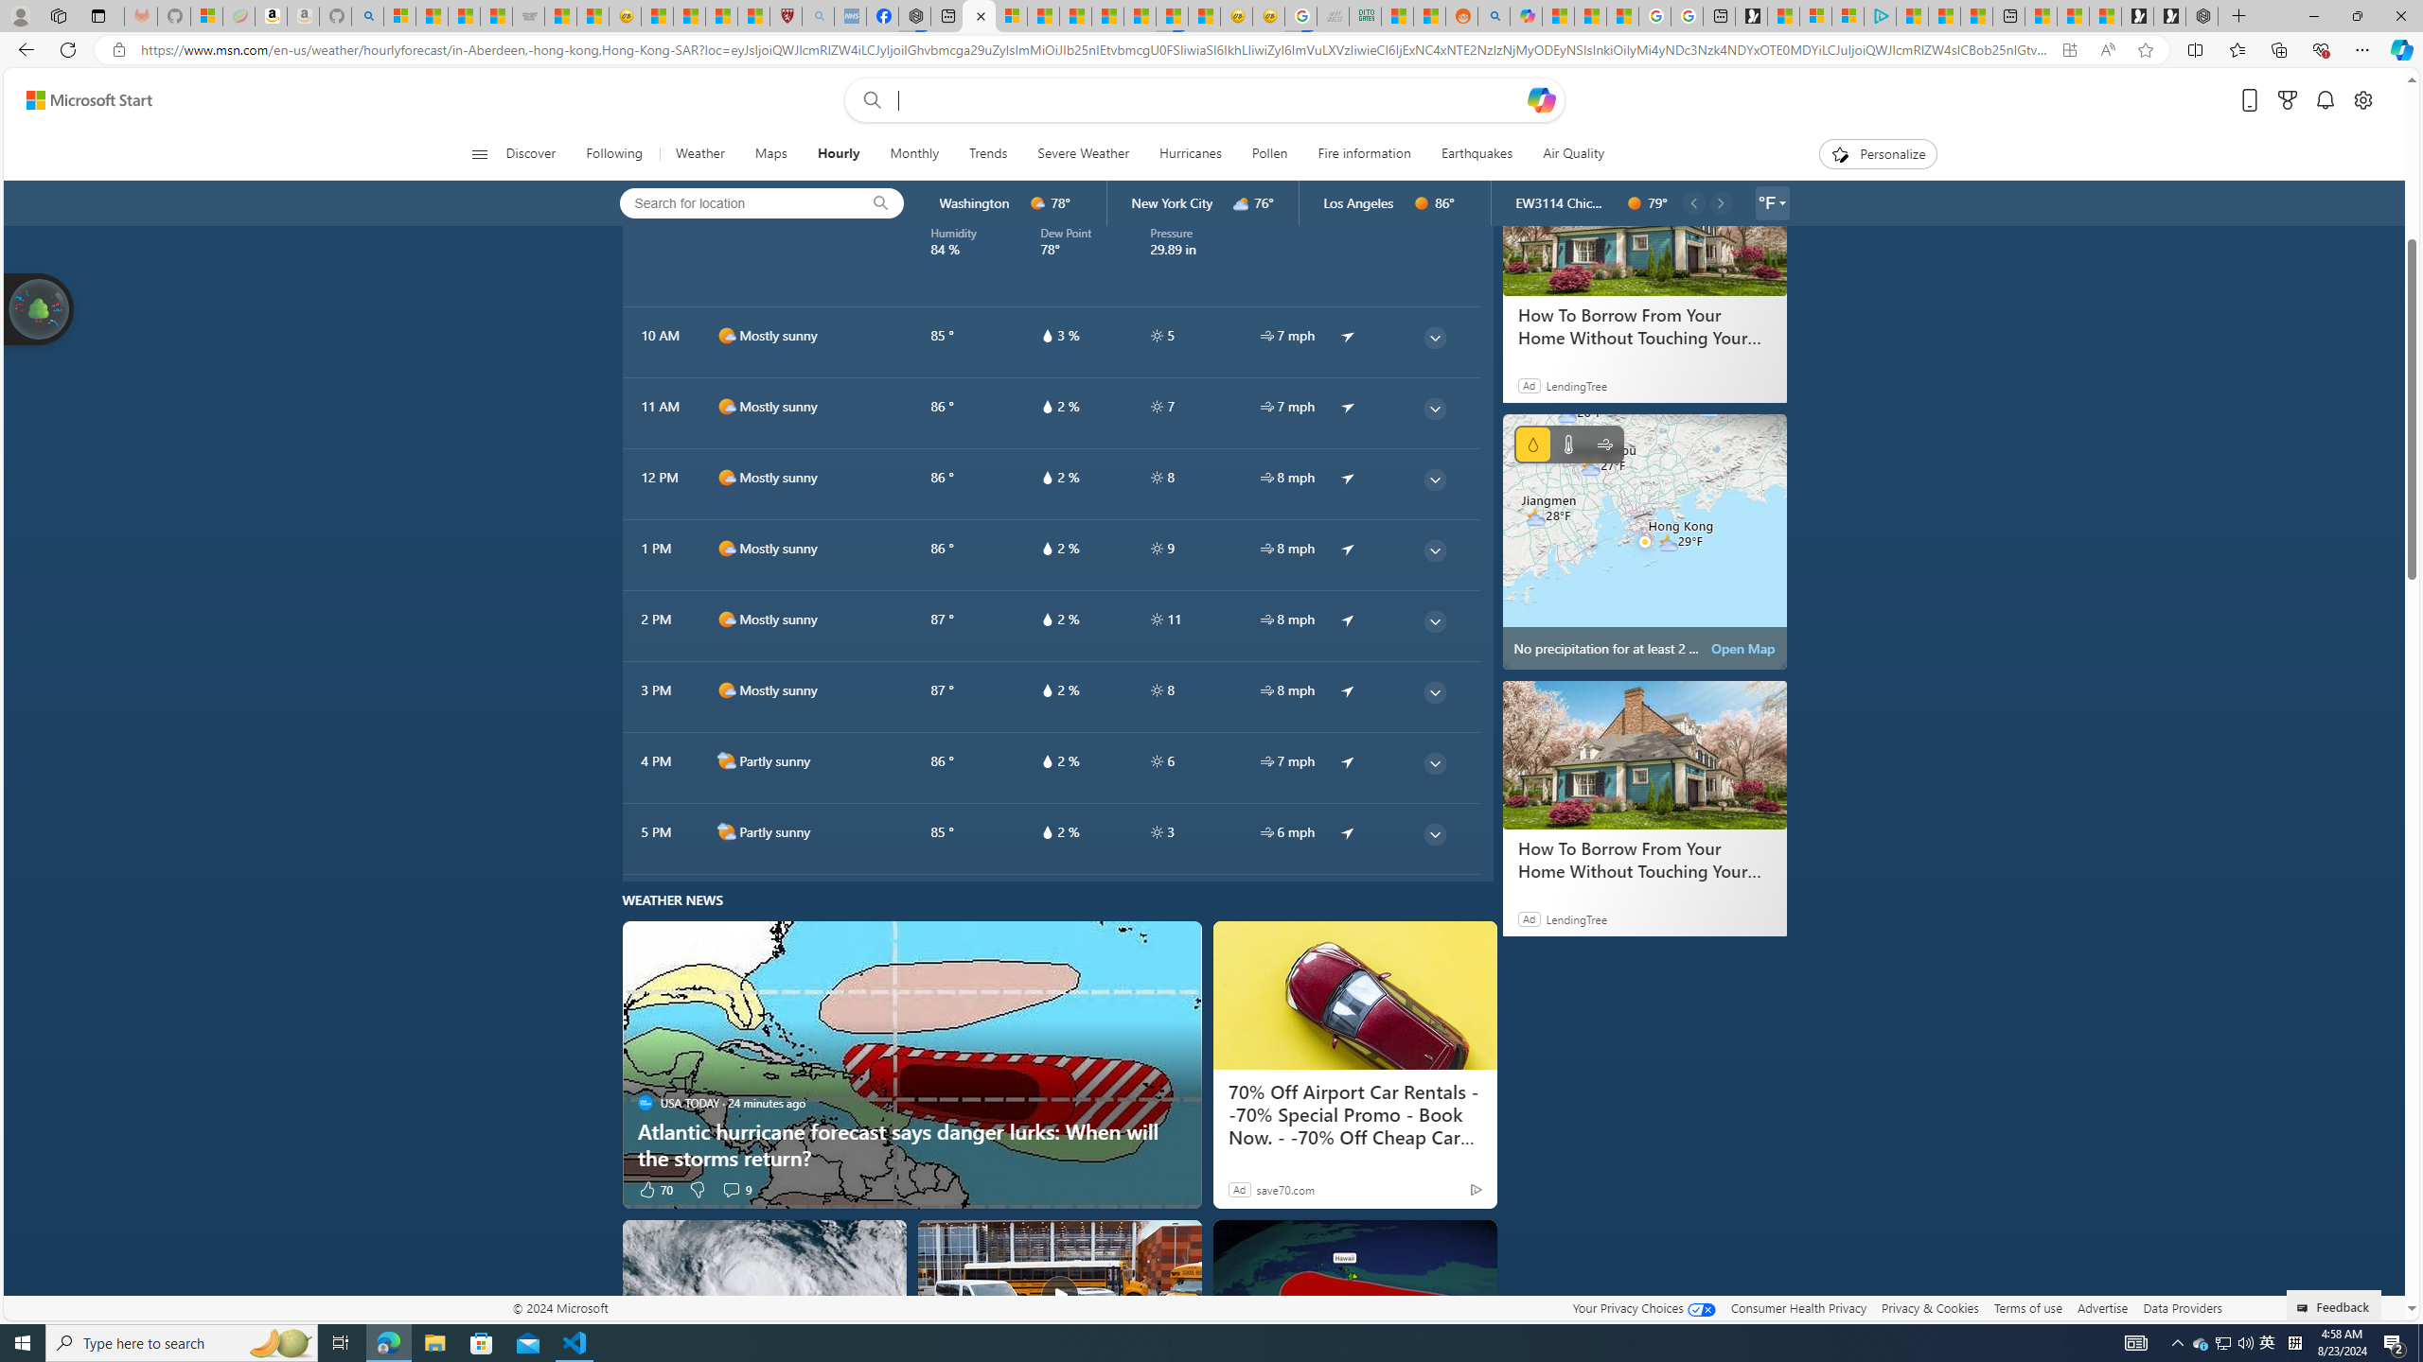 This screenshot has width=2423, height=1362. I want to click on USA TODAY, so click(646, 1102).